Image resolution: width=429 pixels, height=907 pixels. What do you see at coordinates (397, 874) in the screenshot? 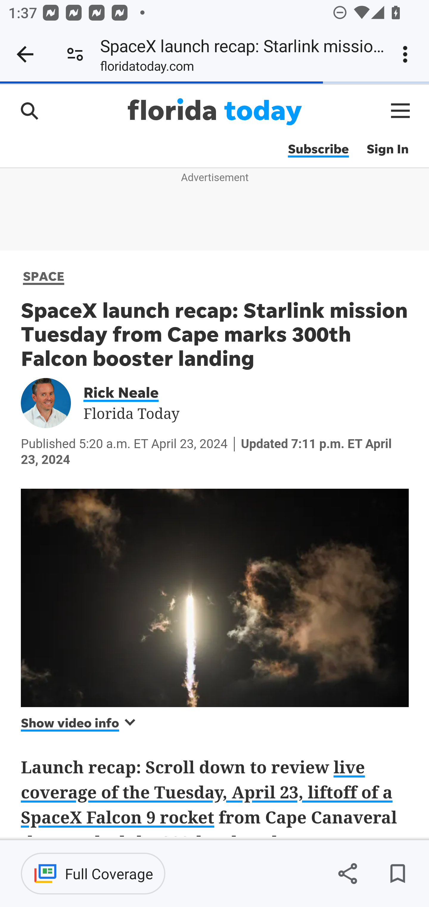
I see `Save for later` at bounding box center [397, 874].